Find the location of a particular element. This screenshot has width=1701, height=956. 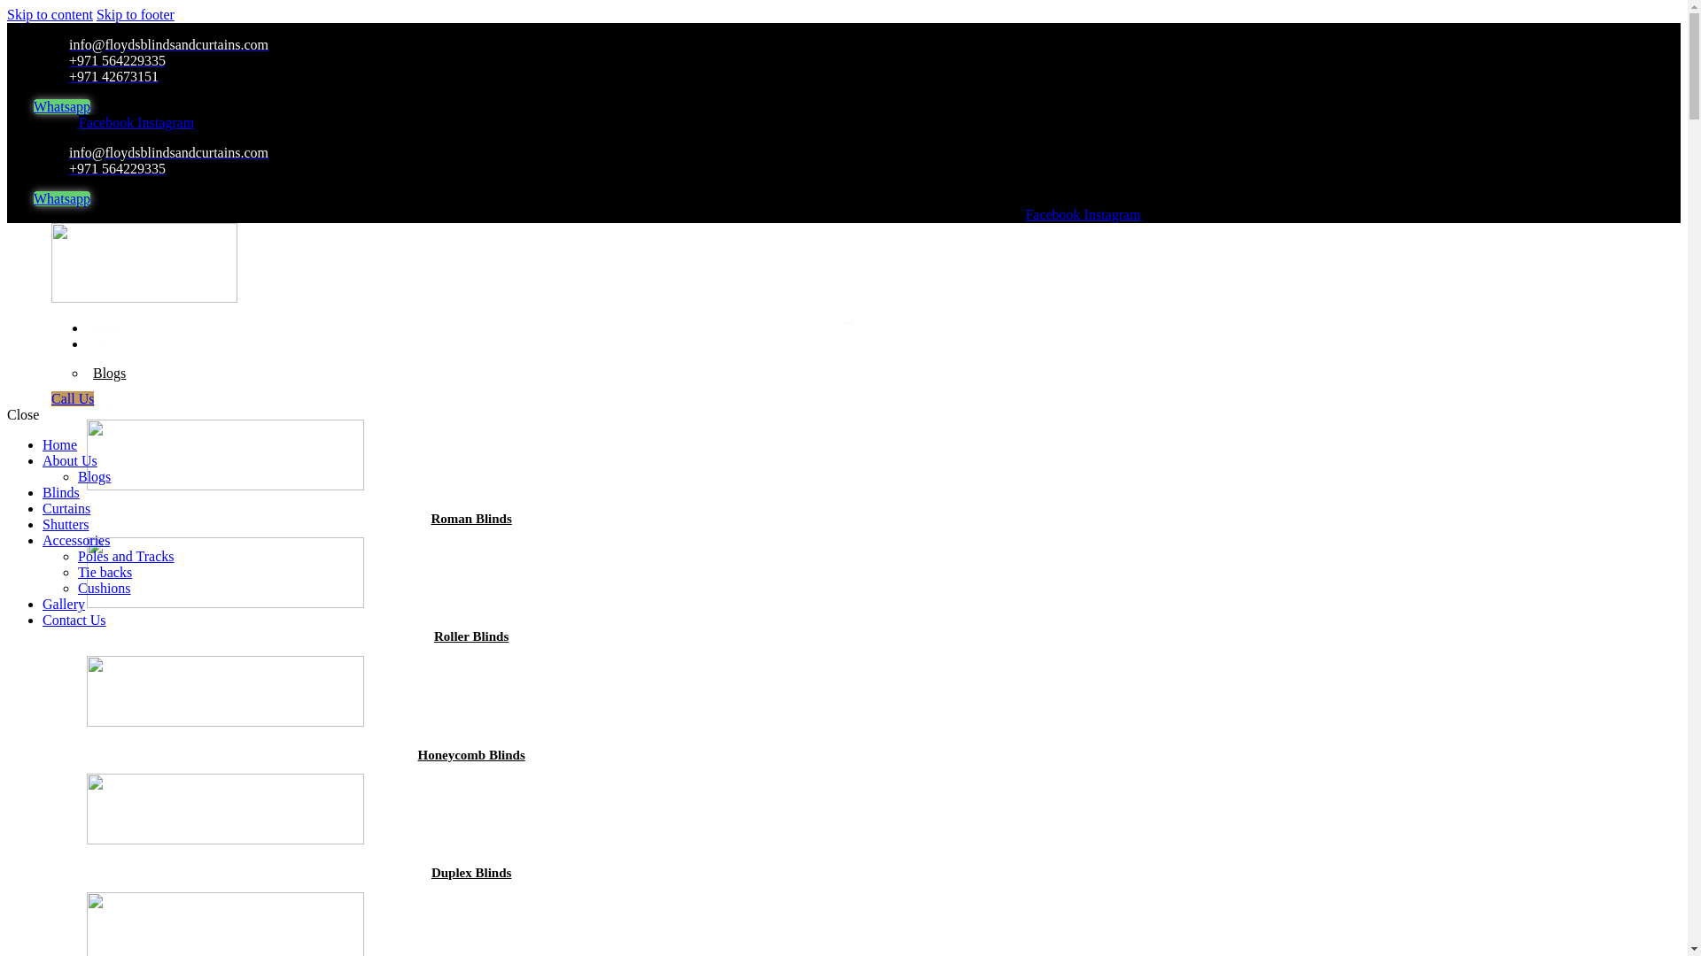

Duplex Blinds is located at coordinates (471, 873).